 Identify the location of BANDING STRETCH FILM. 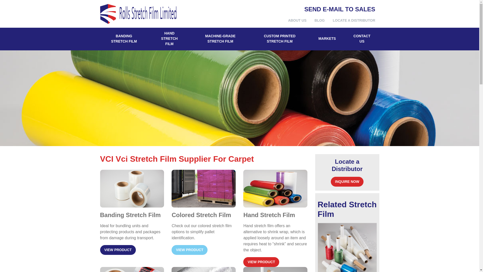
(124, 39).